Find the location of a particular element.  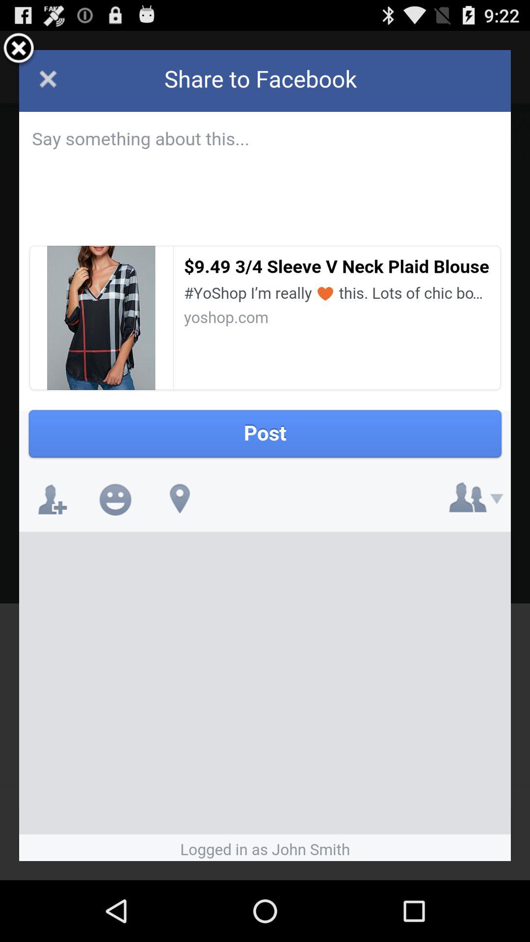

close screen is located at coordinates (19, 50).